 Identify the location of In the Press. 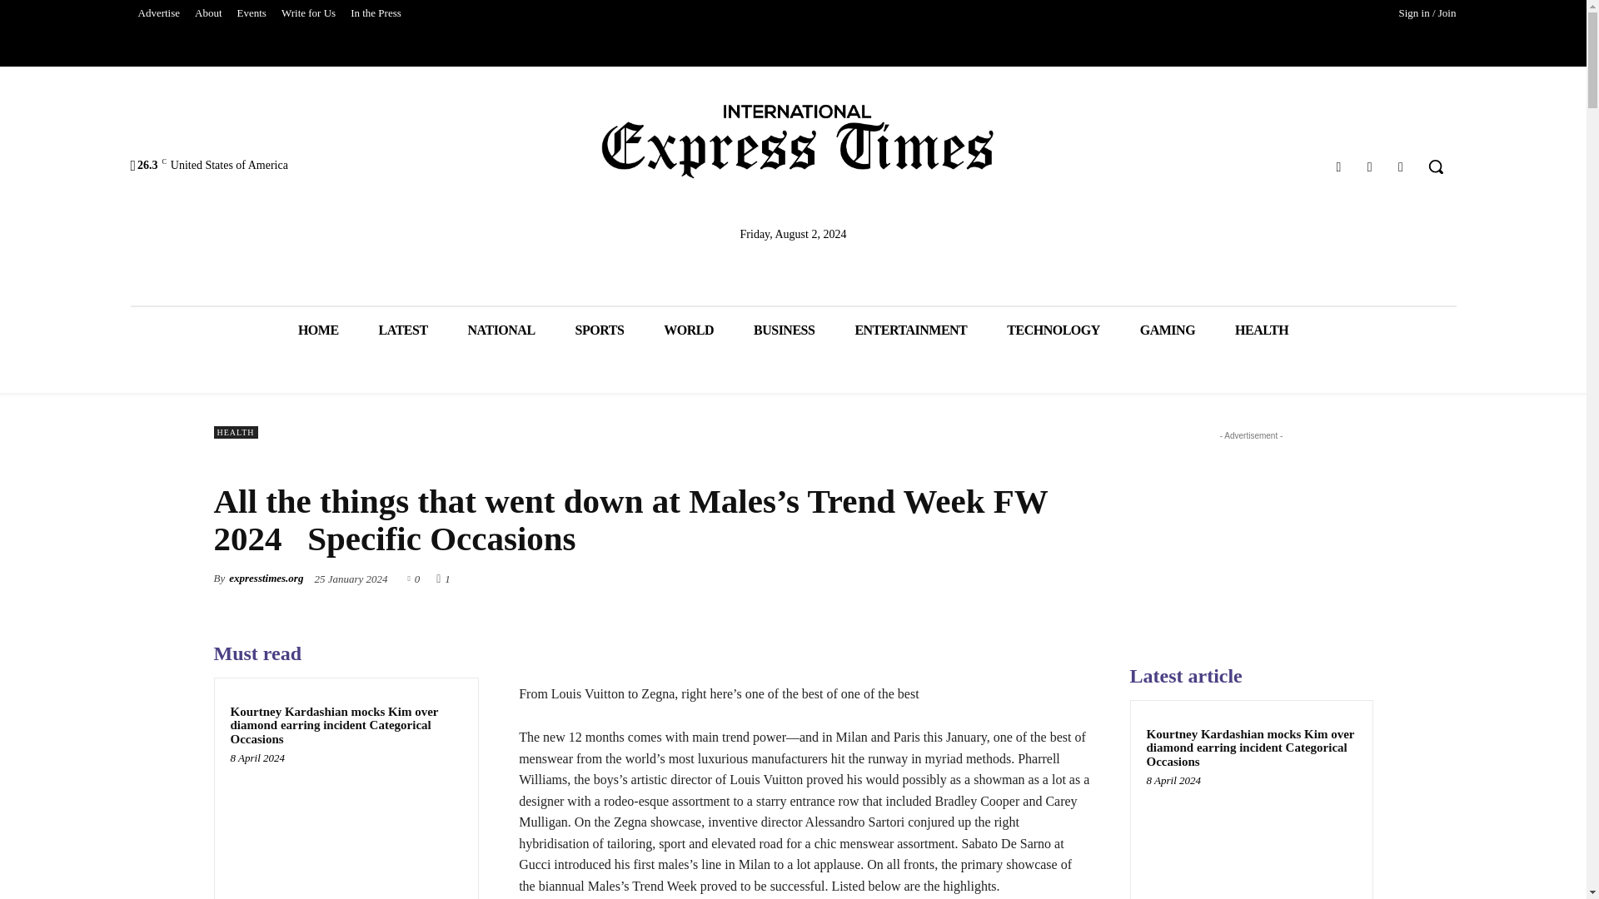
(376, 13).